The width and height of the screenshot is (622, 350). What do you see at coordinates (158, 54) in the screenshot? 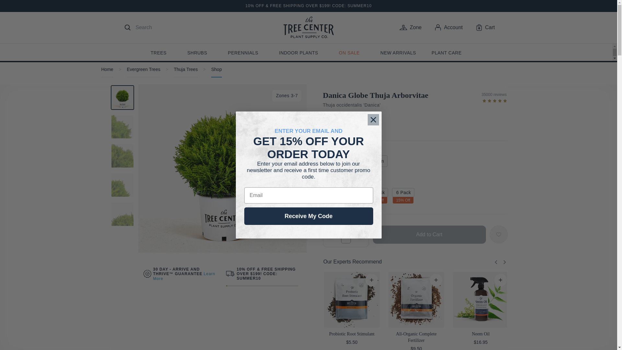
I see `TREES` at bounding box center [158, 54].